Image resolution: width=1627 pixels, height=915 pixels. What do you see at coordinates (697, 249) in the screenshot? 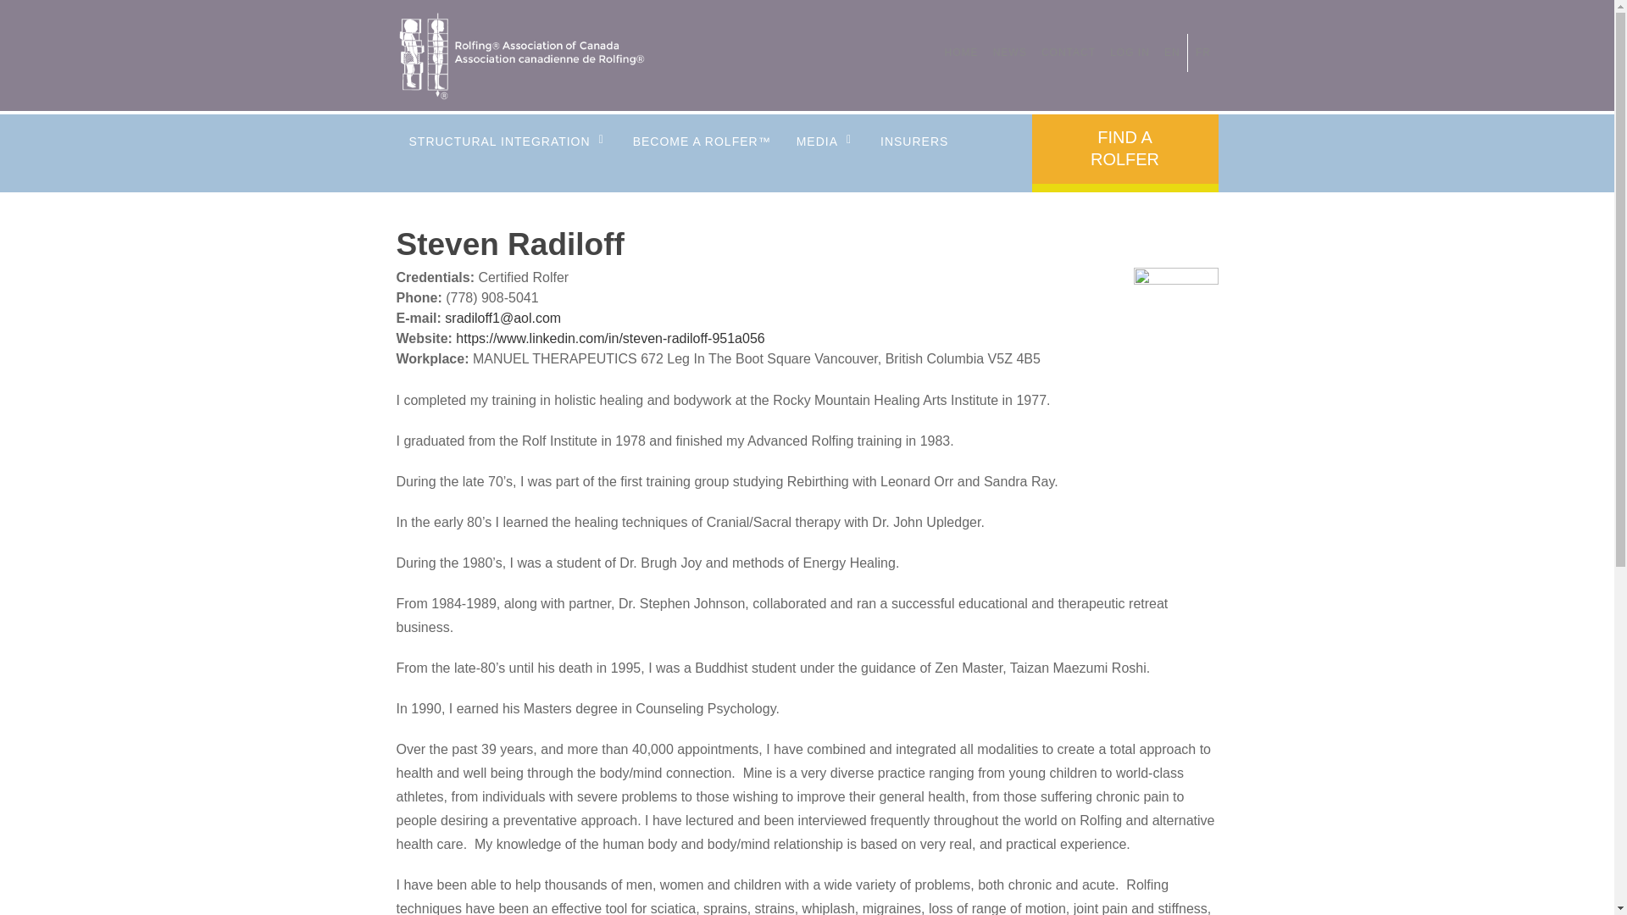
I see `FASCIA IN GRAVITY` at bounding box center [697, 249].